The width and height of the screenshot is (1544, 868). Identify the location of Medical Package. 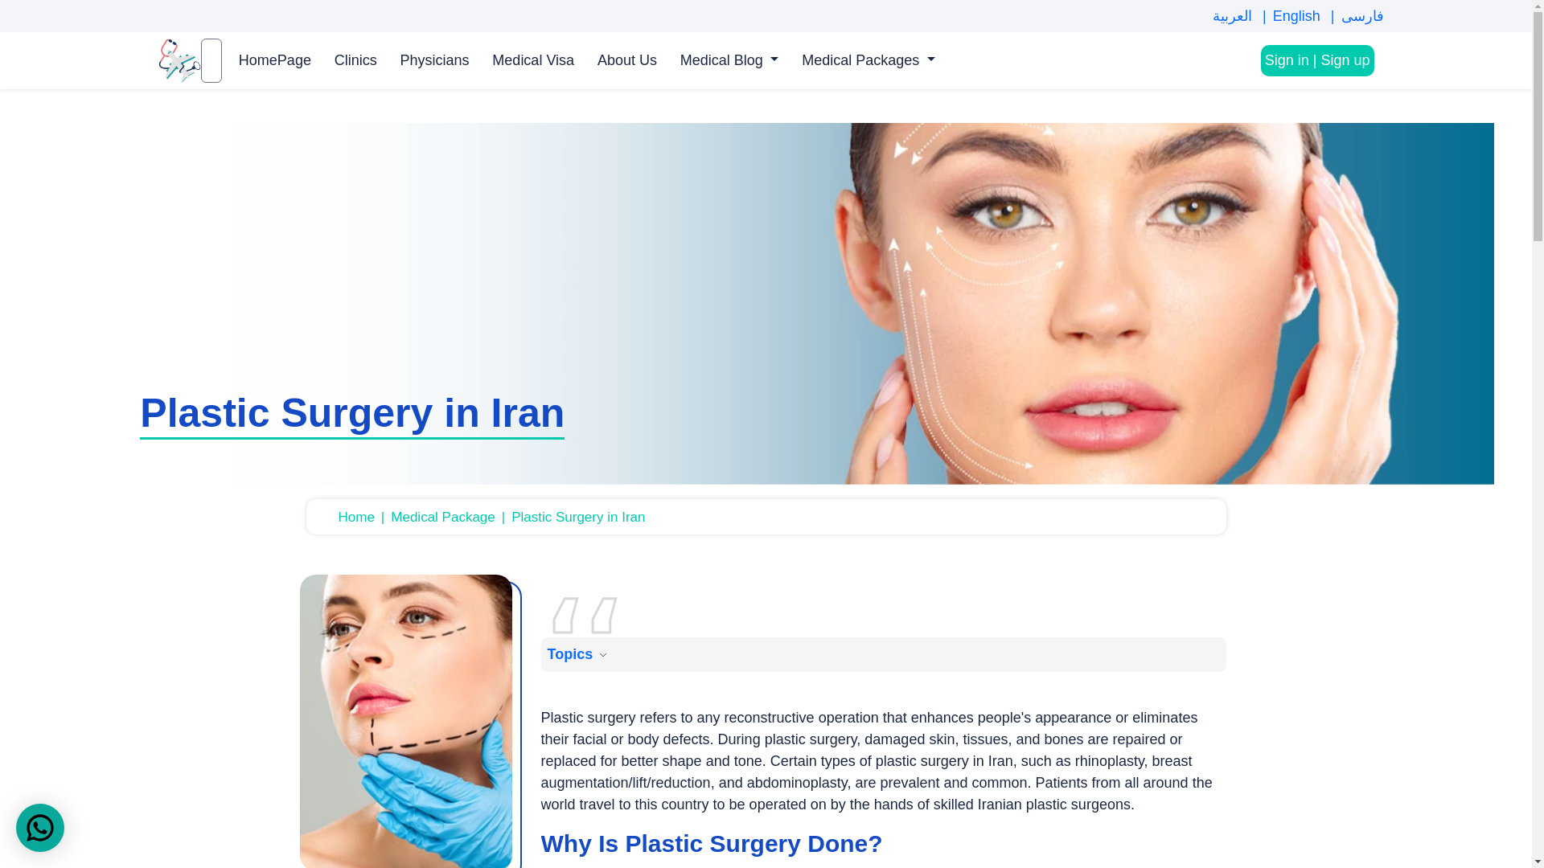
(450, 516).